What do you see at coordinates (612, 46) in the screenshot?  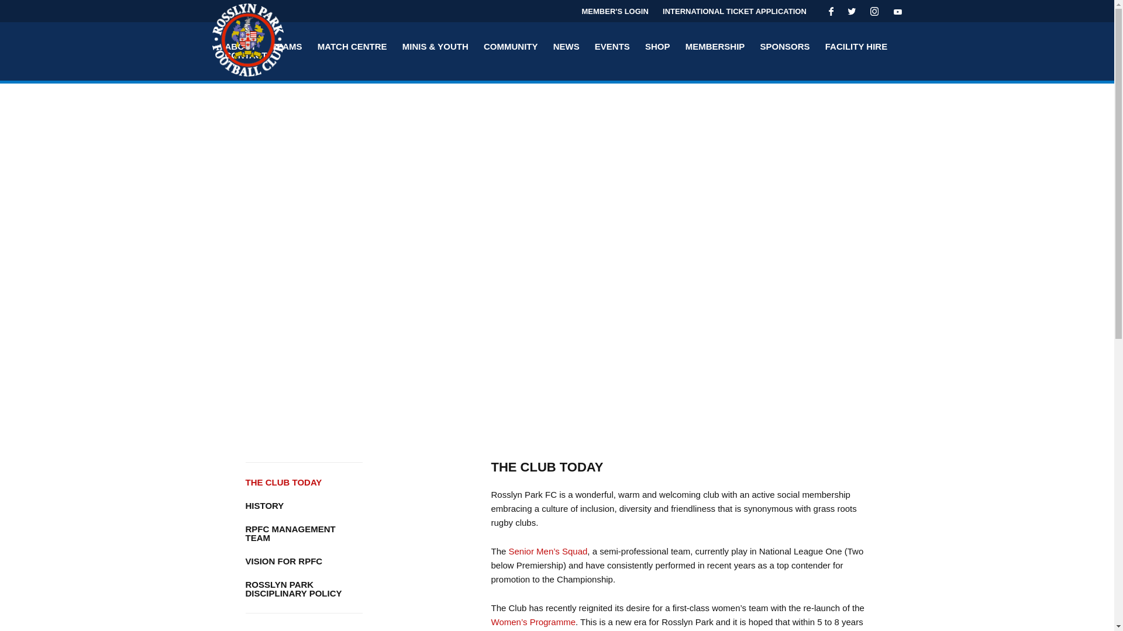 I see `EVENTS` at bounding box center [612, 46].